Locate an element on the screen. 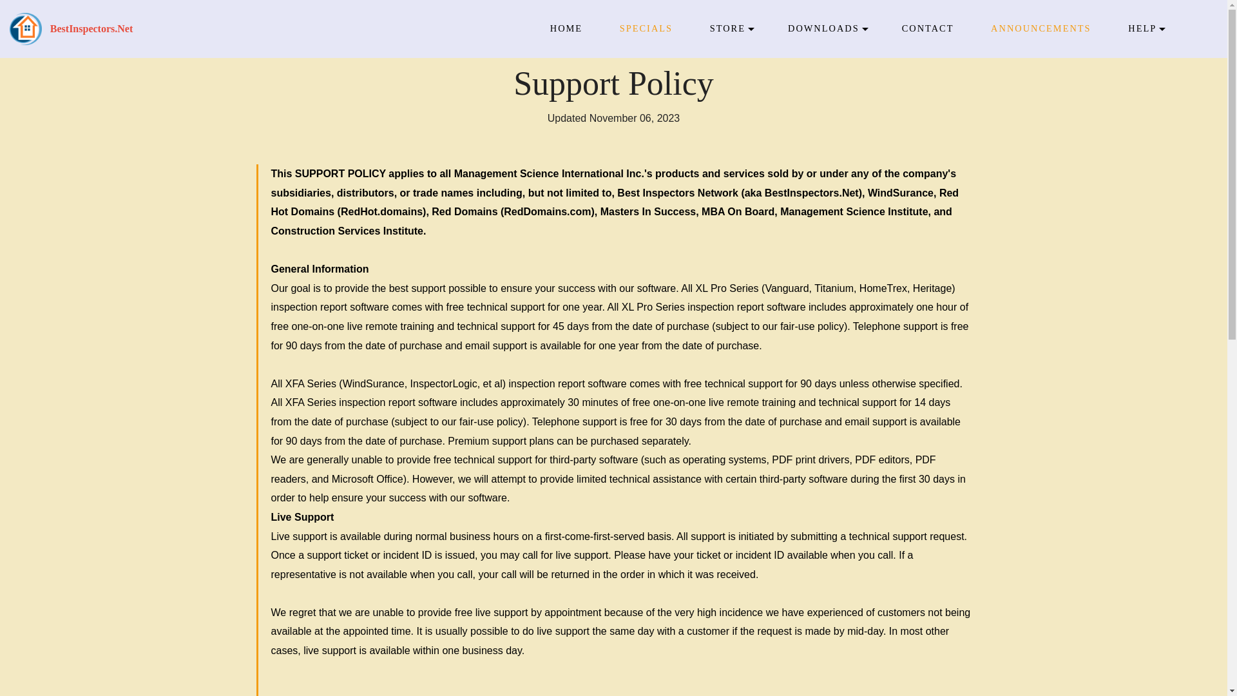 This screenshot has height=696, width=1237. Best Inspectors Network is located at coordinates (26, 29).